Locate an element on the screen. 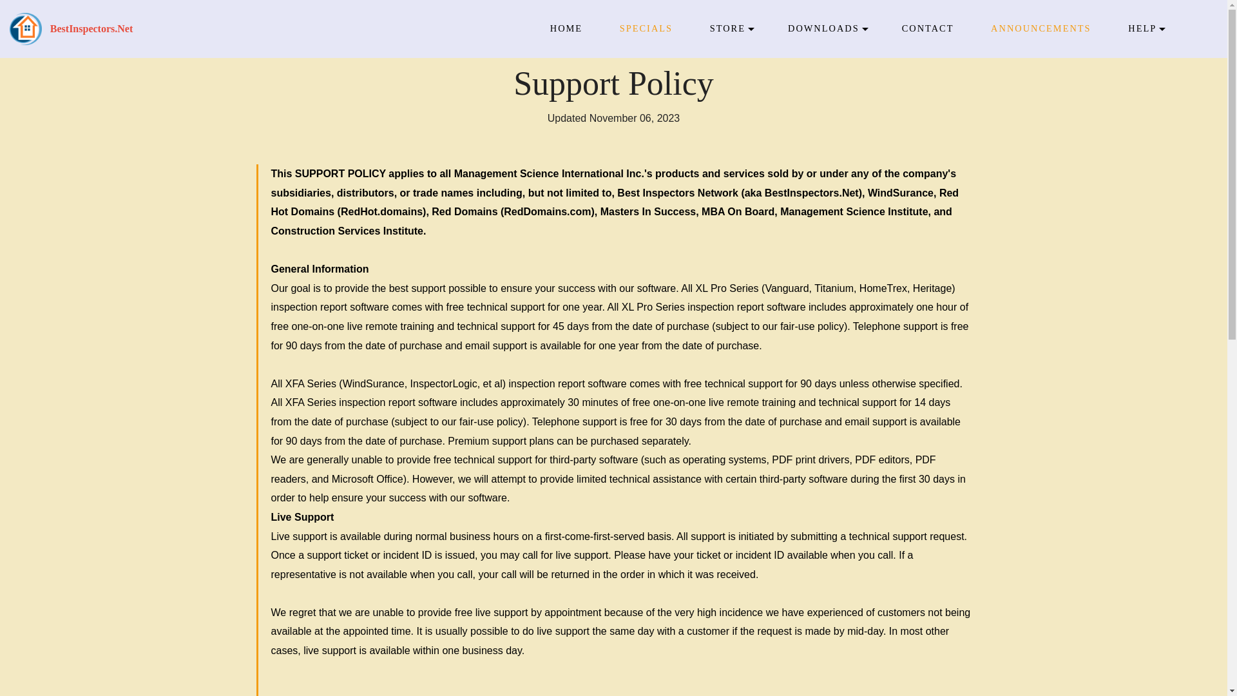 This screenshot has height=696, width=1237. Best Inspectors Network is located at coordinates (26, 29).